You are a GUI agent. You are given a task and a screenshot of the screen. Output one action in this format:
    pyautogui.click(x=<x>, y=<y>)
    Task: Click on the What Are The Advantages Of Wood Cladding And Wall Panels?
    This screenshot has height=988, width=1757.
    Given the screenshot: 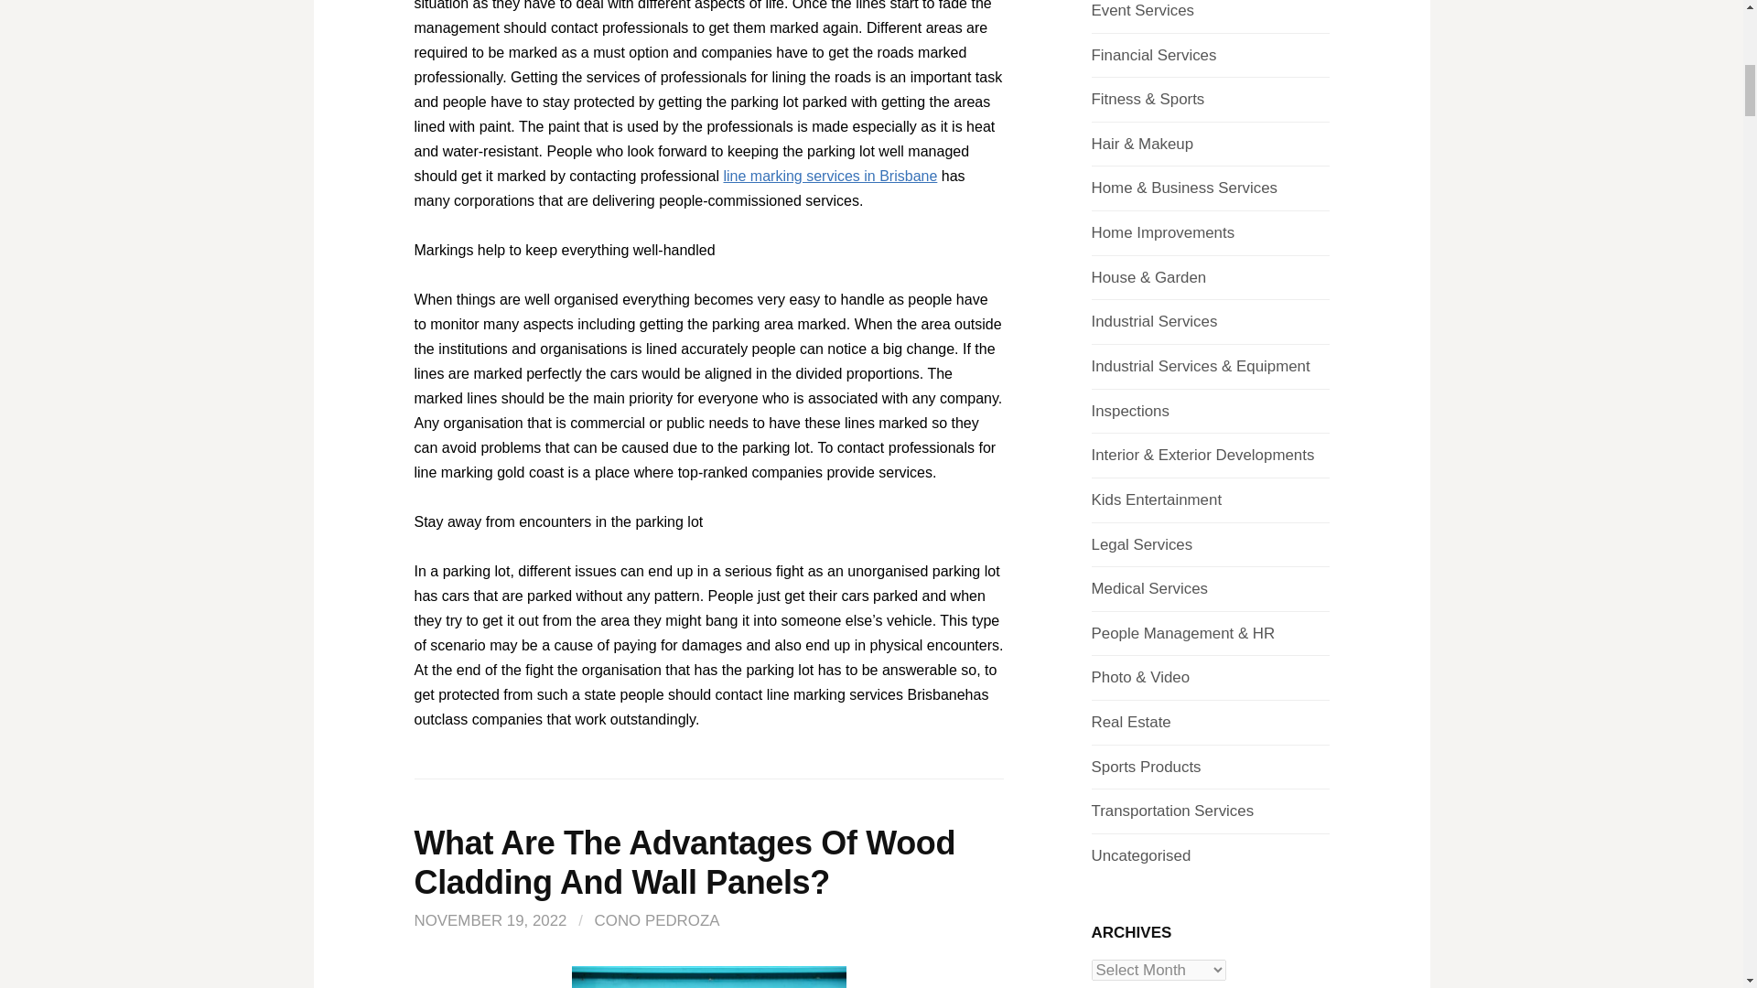 What is the action you would take?
    pyautogui.click(x=684, y=862)
    